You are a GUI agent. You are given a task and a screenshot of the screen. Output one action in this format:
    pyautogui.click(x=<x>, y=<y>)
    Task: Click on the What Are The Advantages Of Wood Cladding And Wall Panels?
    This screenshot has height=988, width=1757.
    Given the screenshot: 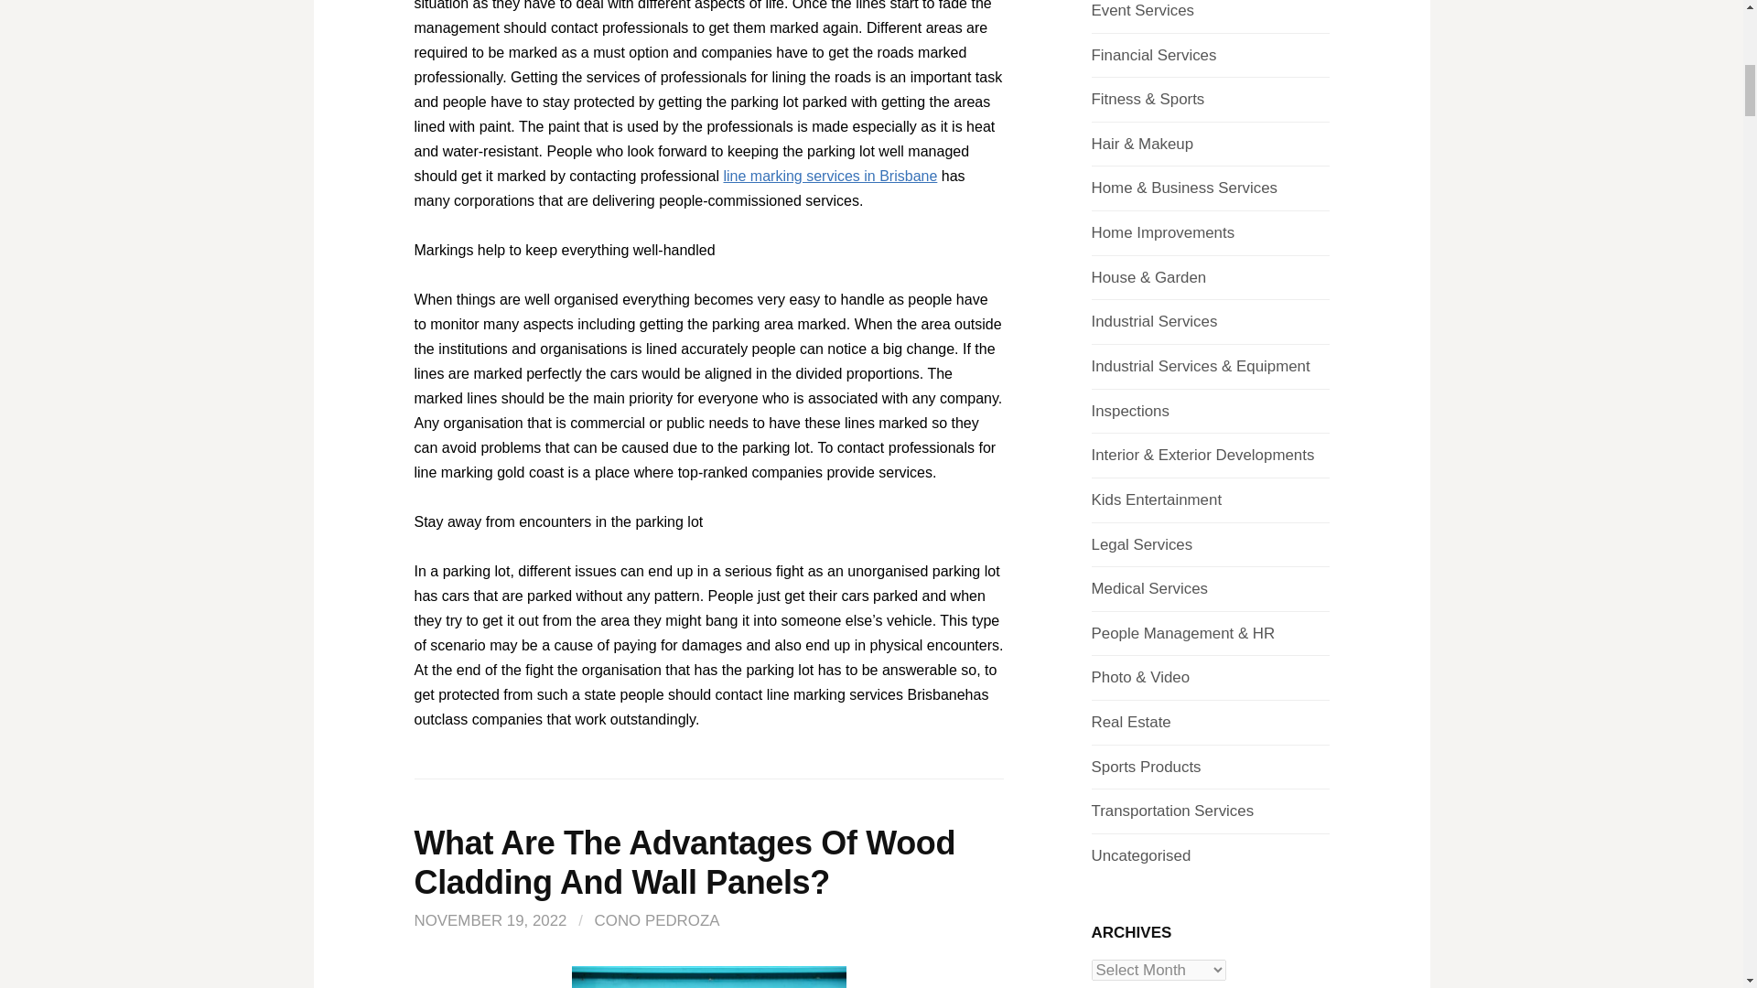 What is the action you would take?
    pyautogui.click(x=684, y=862)
    